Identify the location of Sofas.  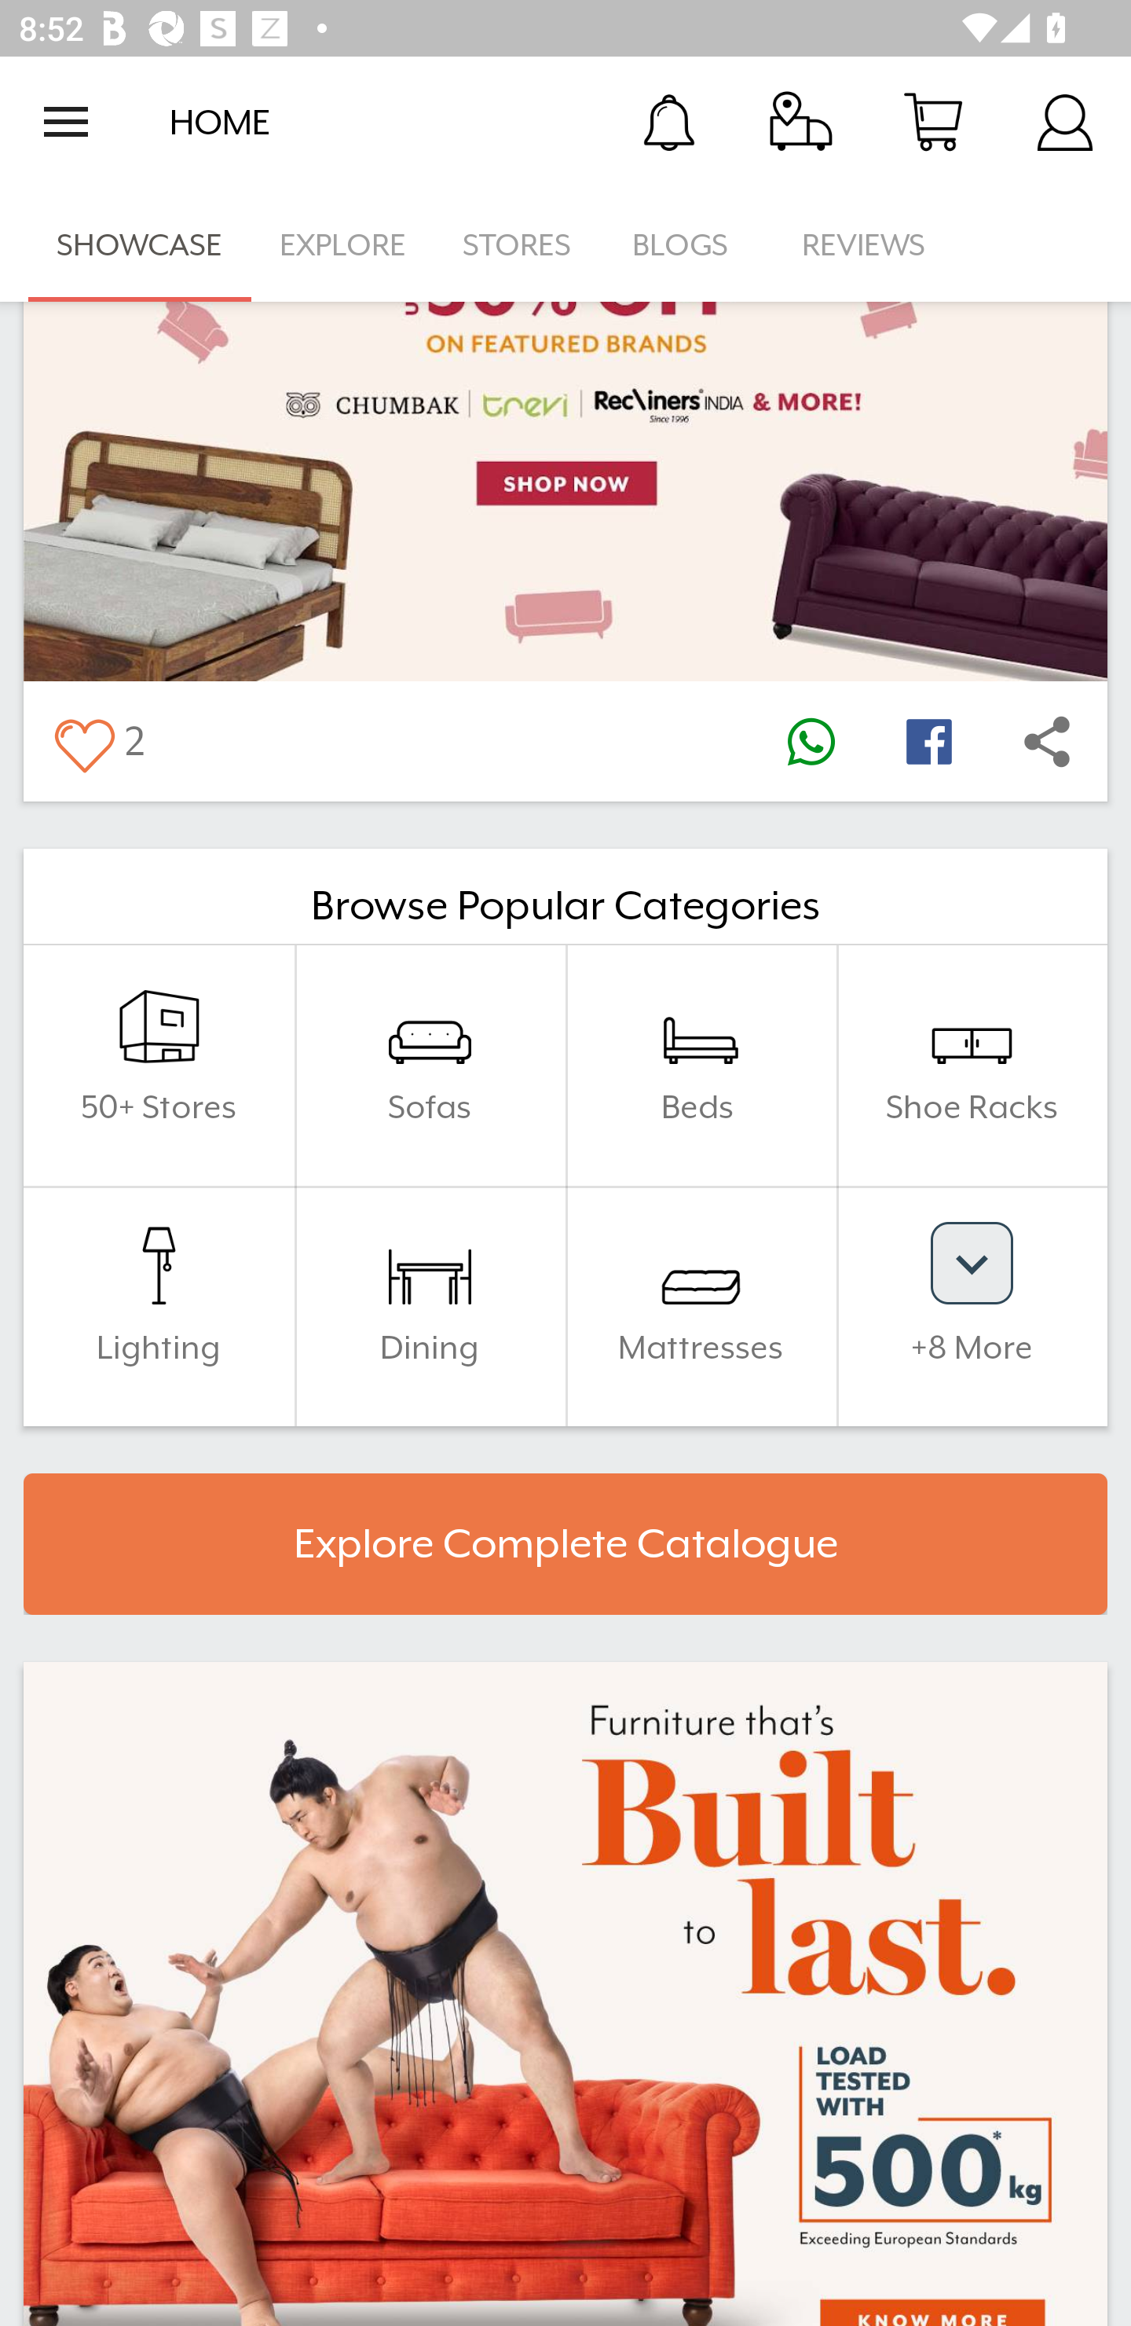
(430, 1065).